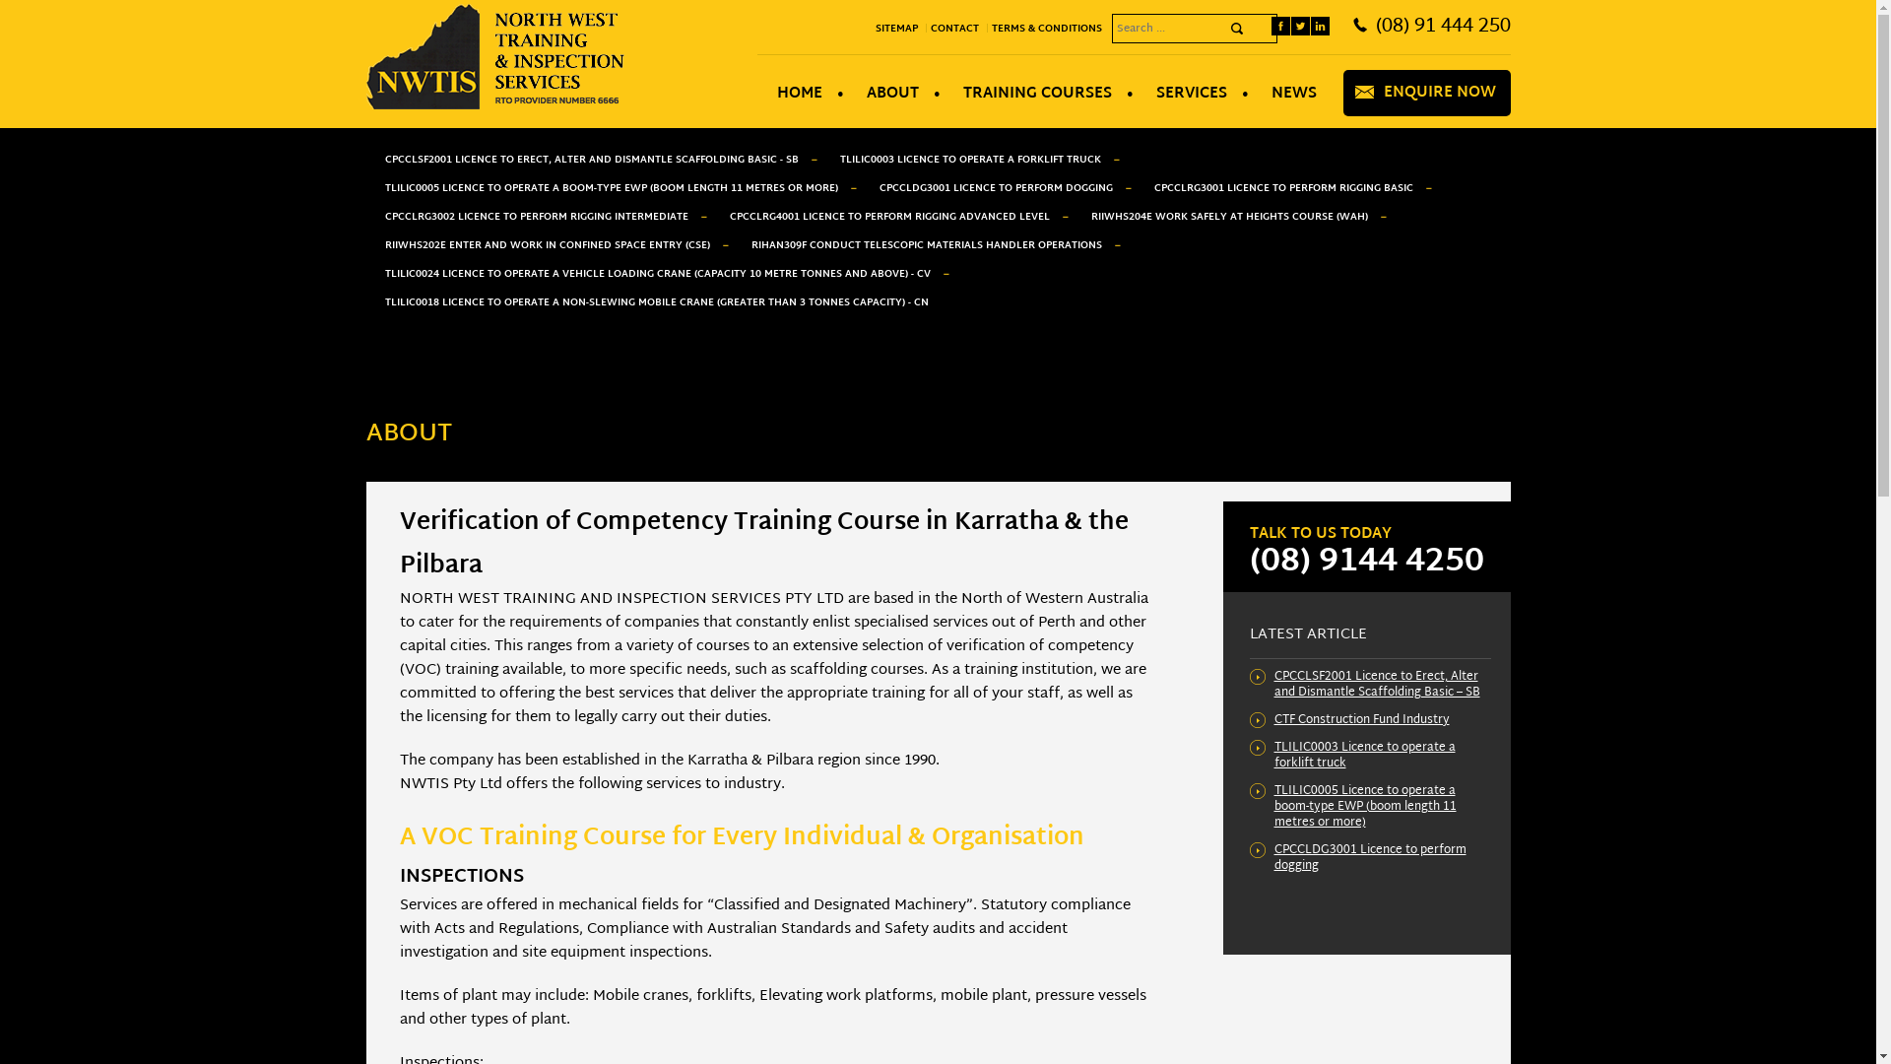  I want to click on RIHAN309F CONDUCT TELESCOPIC MATERIALS HANDLER OPERATIONS, so click(927, 246).